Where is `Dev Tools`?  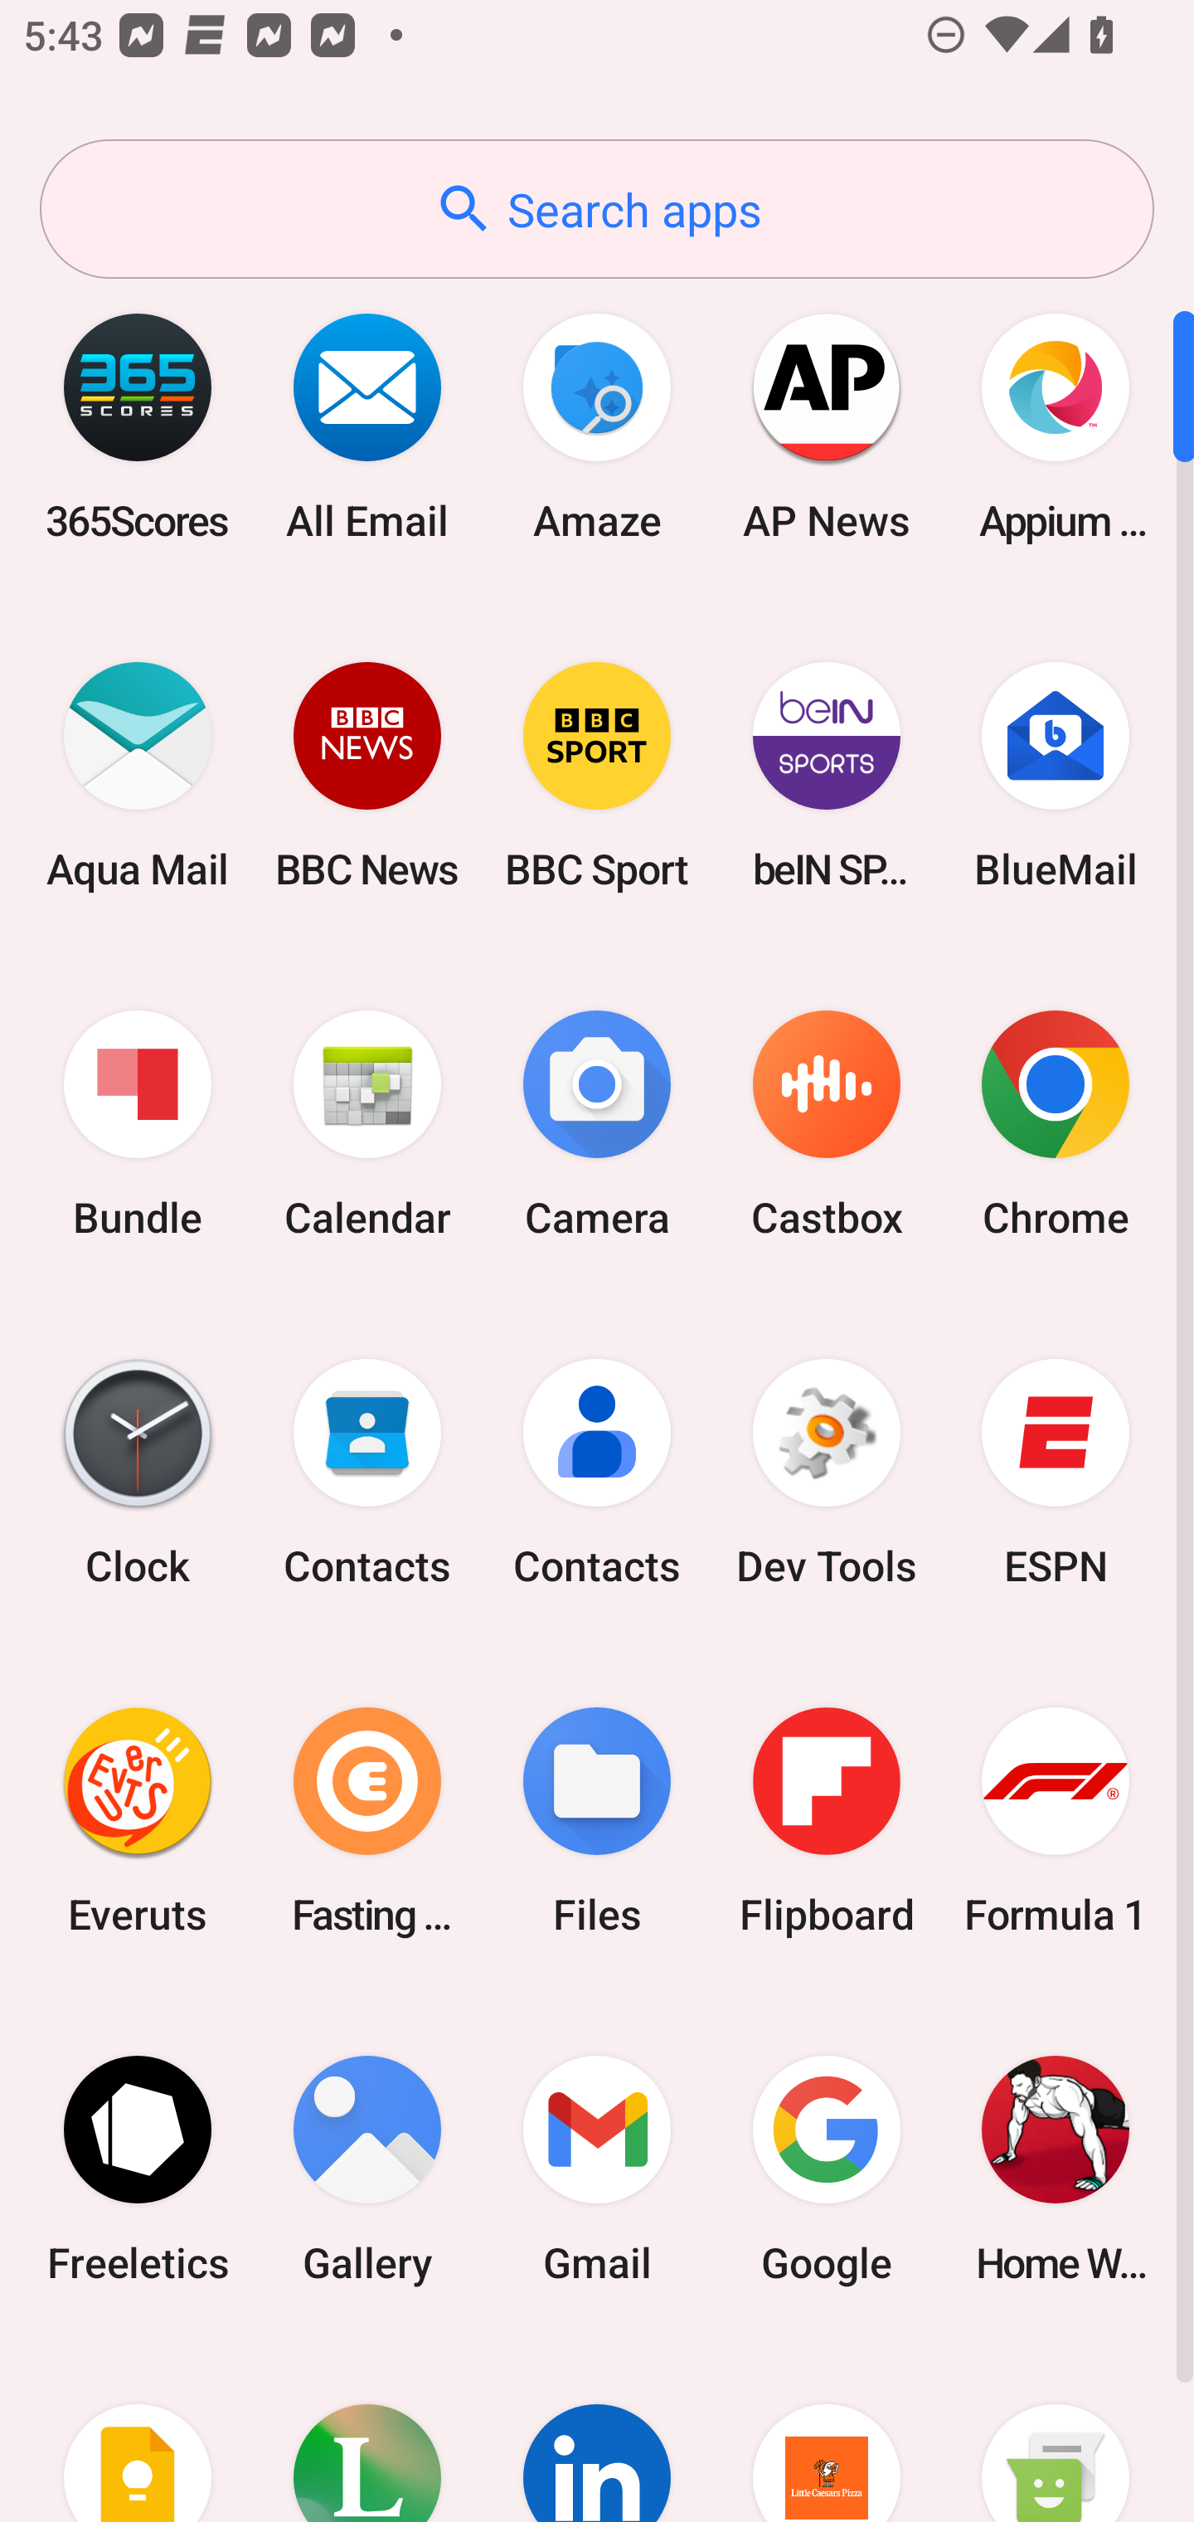
Dev Tools is located at coordinates (826, 1473).